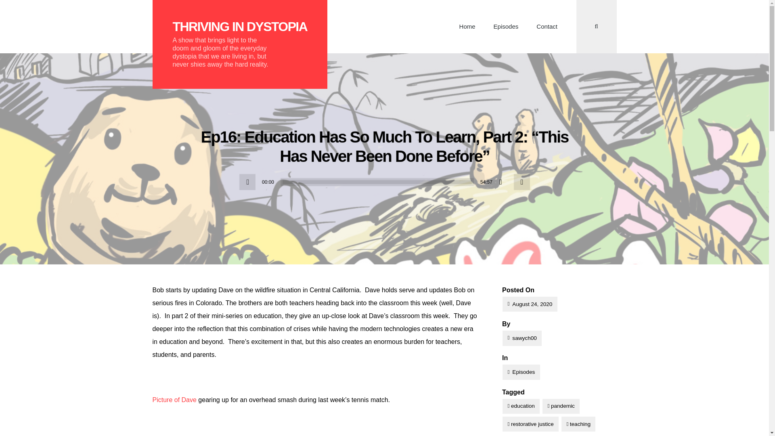 This screenshot has width=775, height=436. Describe the element at coordinates (247, 182) in the screenshot. I see `Play` at that location.